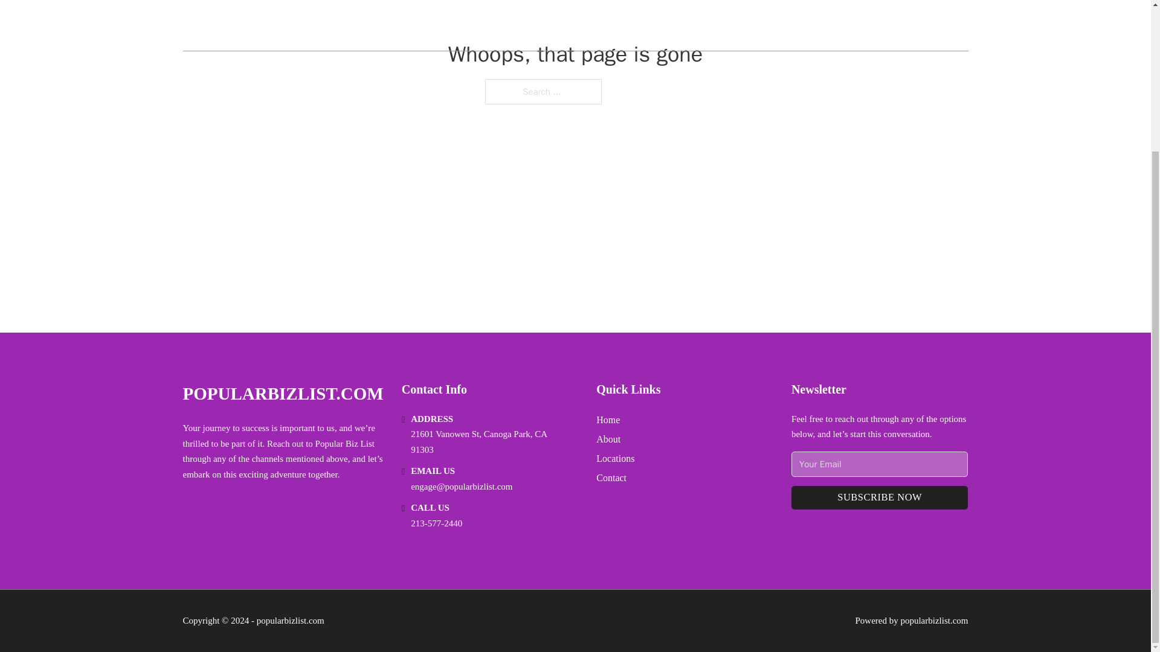 The image size is (1160, 652). I want to click on Contact, so click(611, 477).